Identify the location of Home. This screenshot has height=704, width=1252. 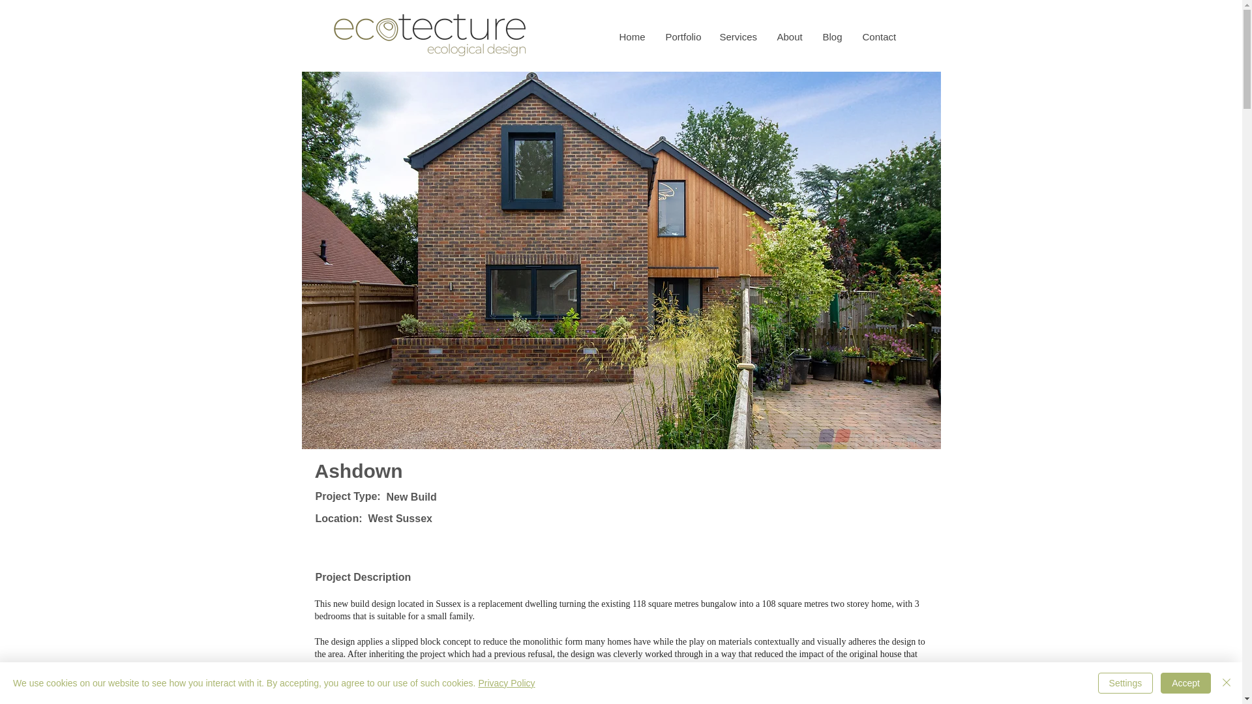
(631, 37).